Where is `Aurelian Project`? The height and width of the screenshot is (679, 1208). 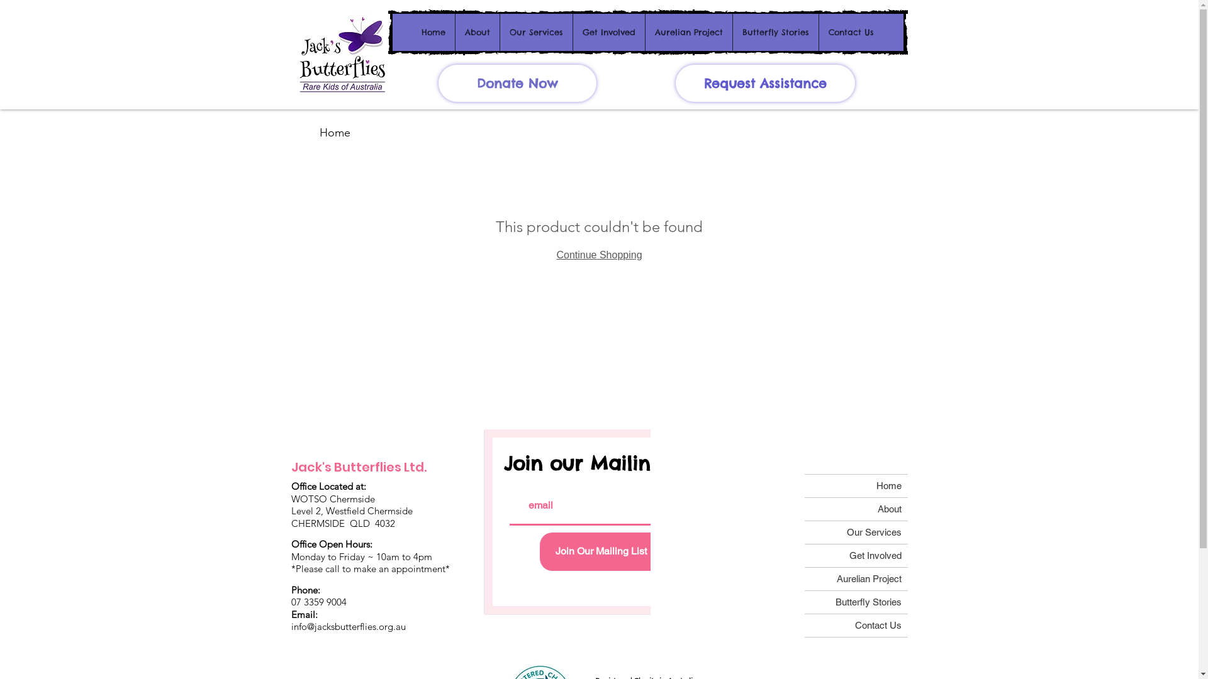
Aurelian Project is located at coordinates (856, 579).